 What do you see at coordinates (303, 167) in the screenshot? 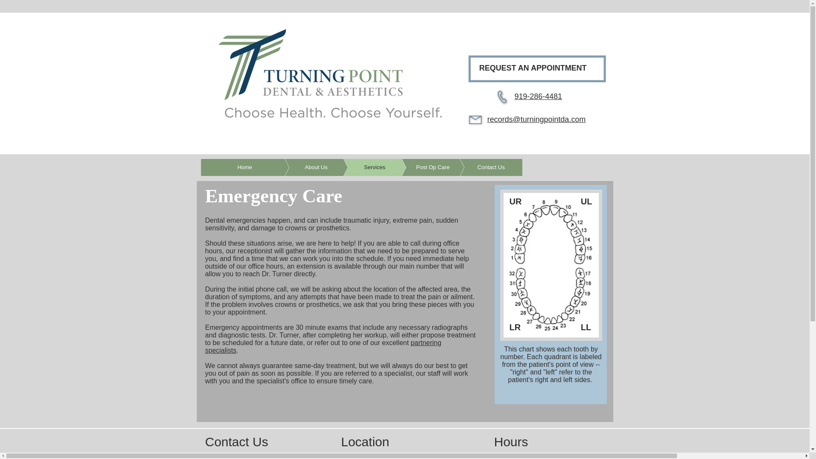
I see `About Us` at bounding box center [303, 167].